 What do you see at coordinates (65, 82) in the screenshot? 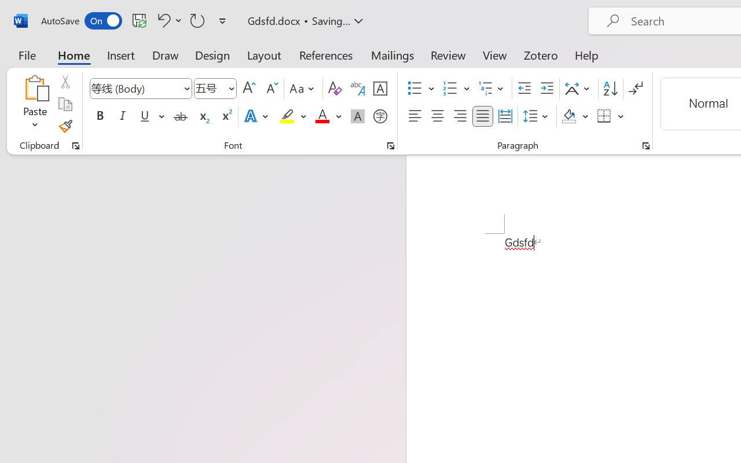
I see `Cut` at bounding box center [65, 82].